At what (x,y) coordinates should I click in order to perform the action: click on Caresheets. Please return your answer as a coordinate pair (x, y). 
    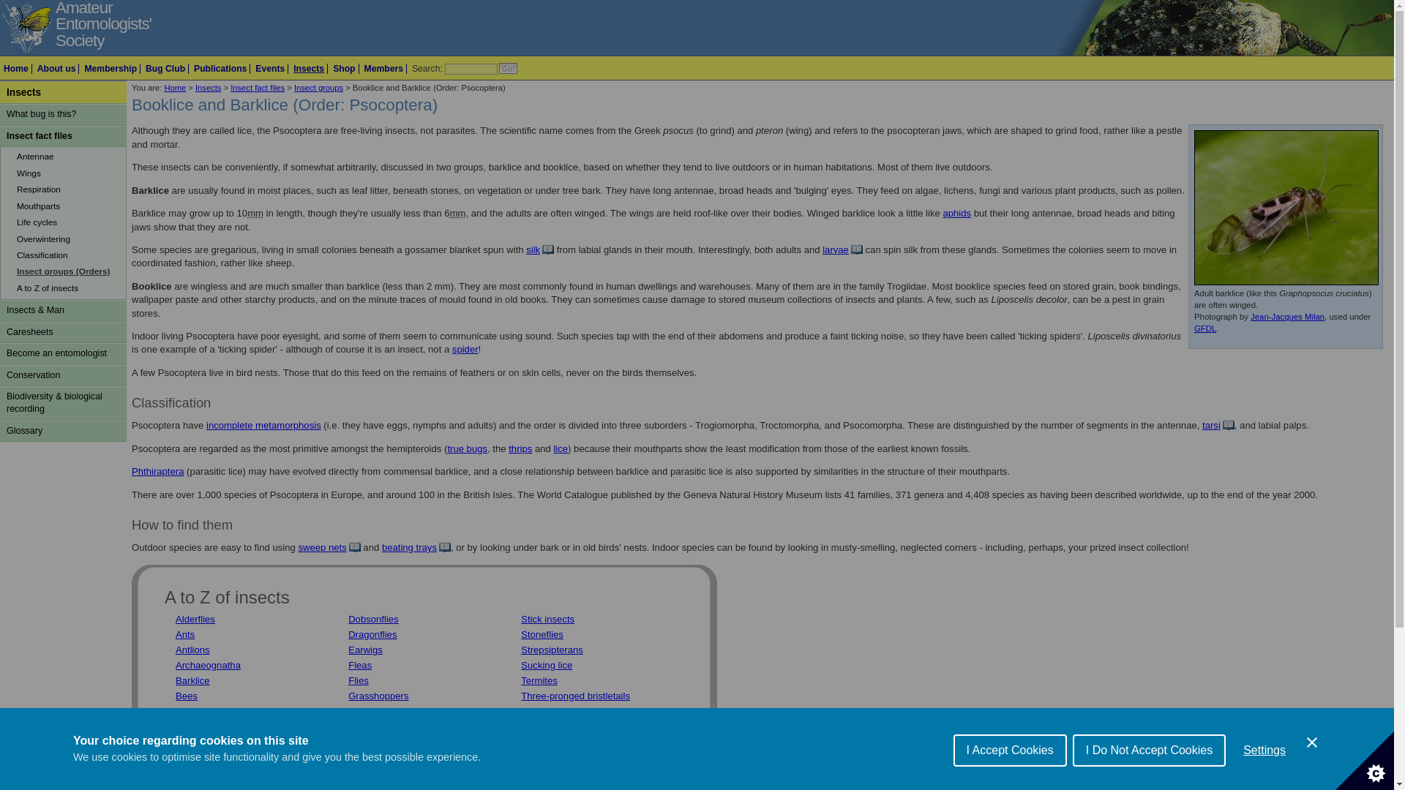
    Looking at the image, I should click on (63, 332).